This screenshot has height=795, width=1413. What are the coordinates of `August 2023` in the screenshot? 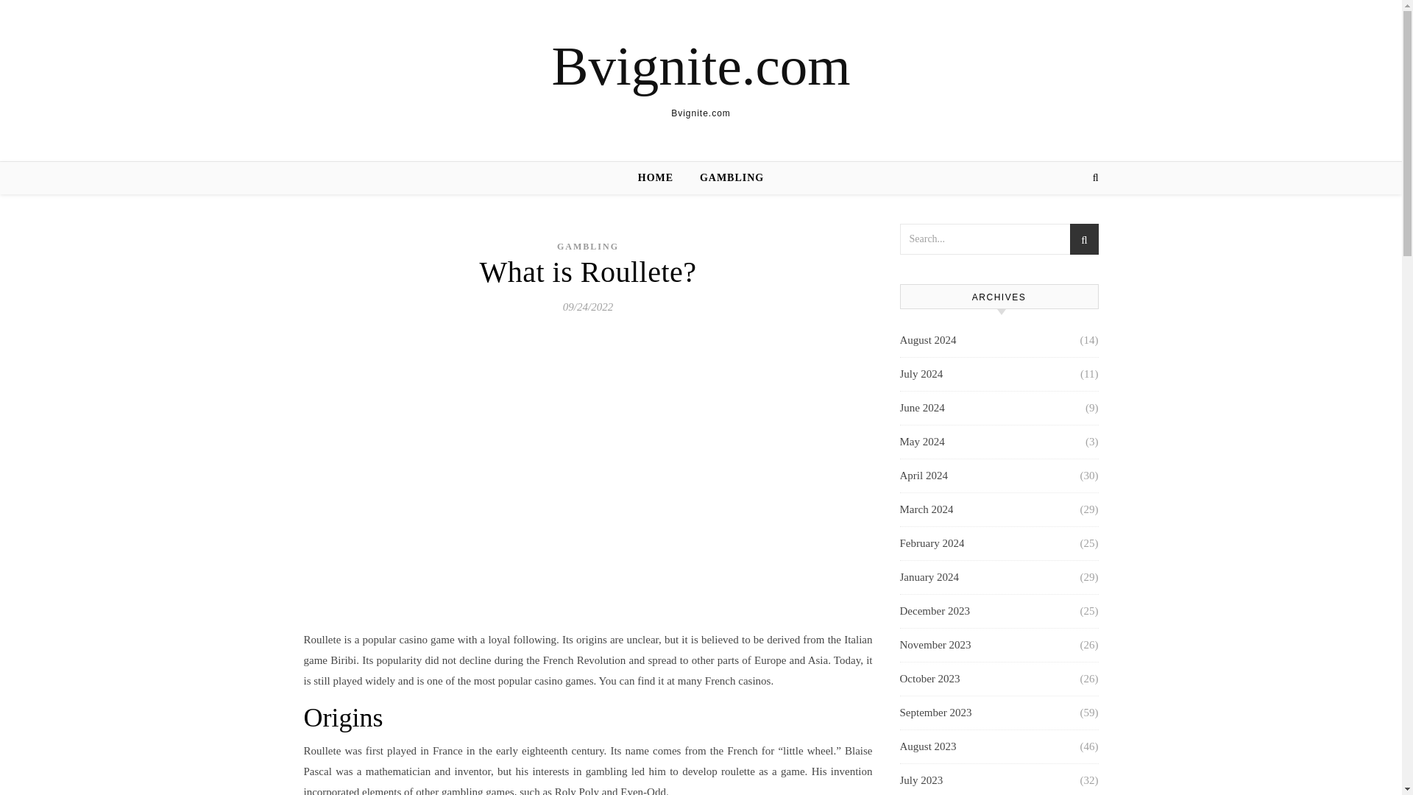 It's located at (927, 746).